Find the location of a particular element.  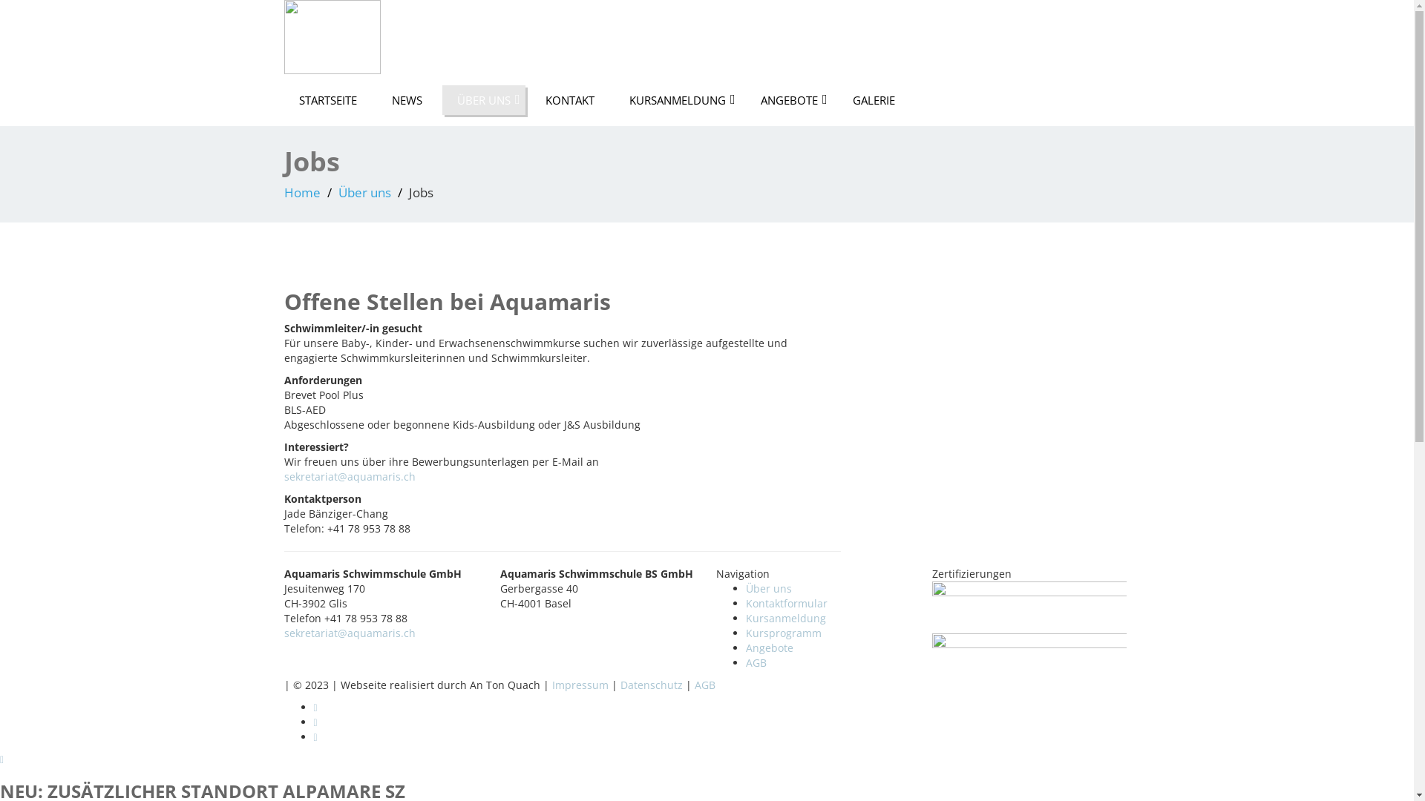

Kursanmeldung is located at coordinates (786, 619).